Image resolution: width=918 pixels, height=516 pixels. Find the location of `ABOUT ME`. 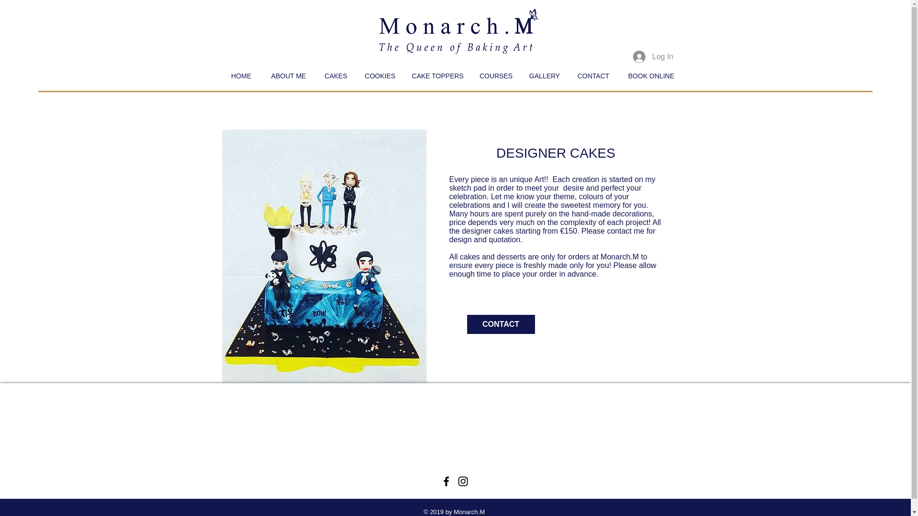

ABOUT ME is located at coordinates (288, 75).